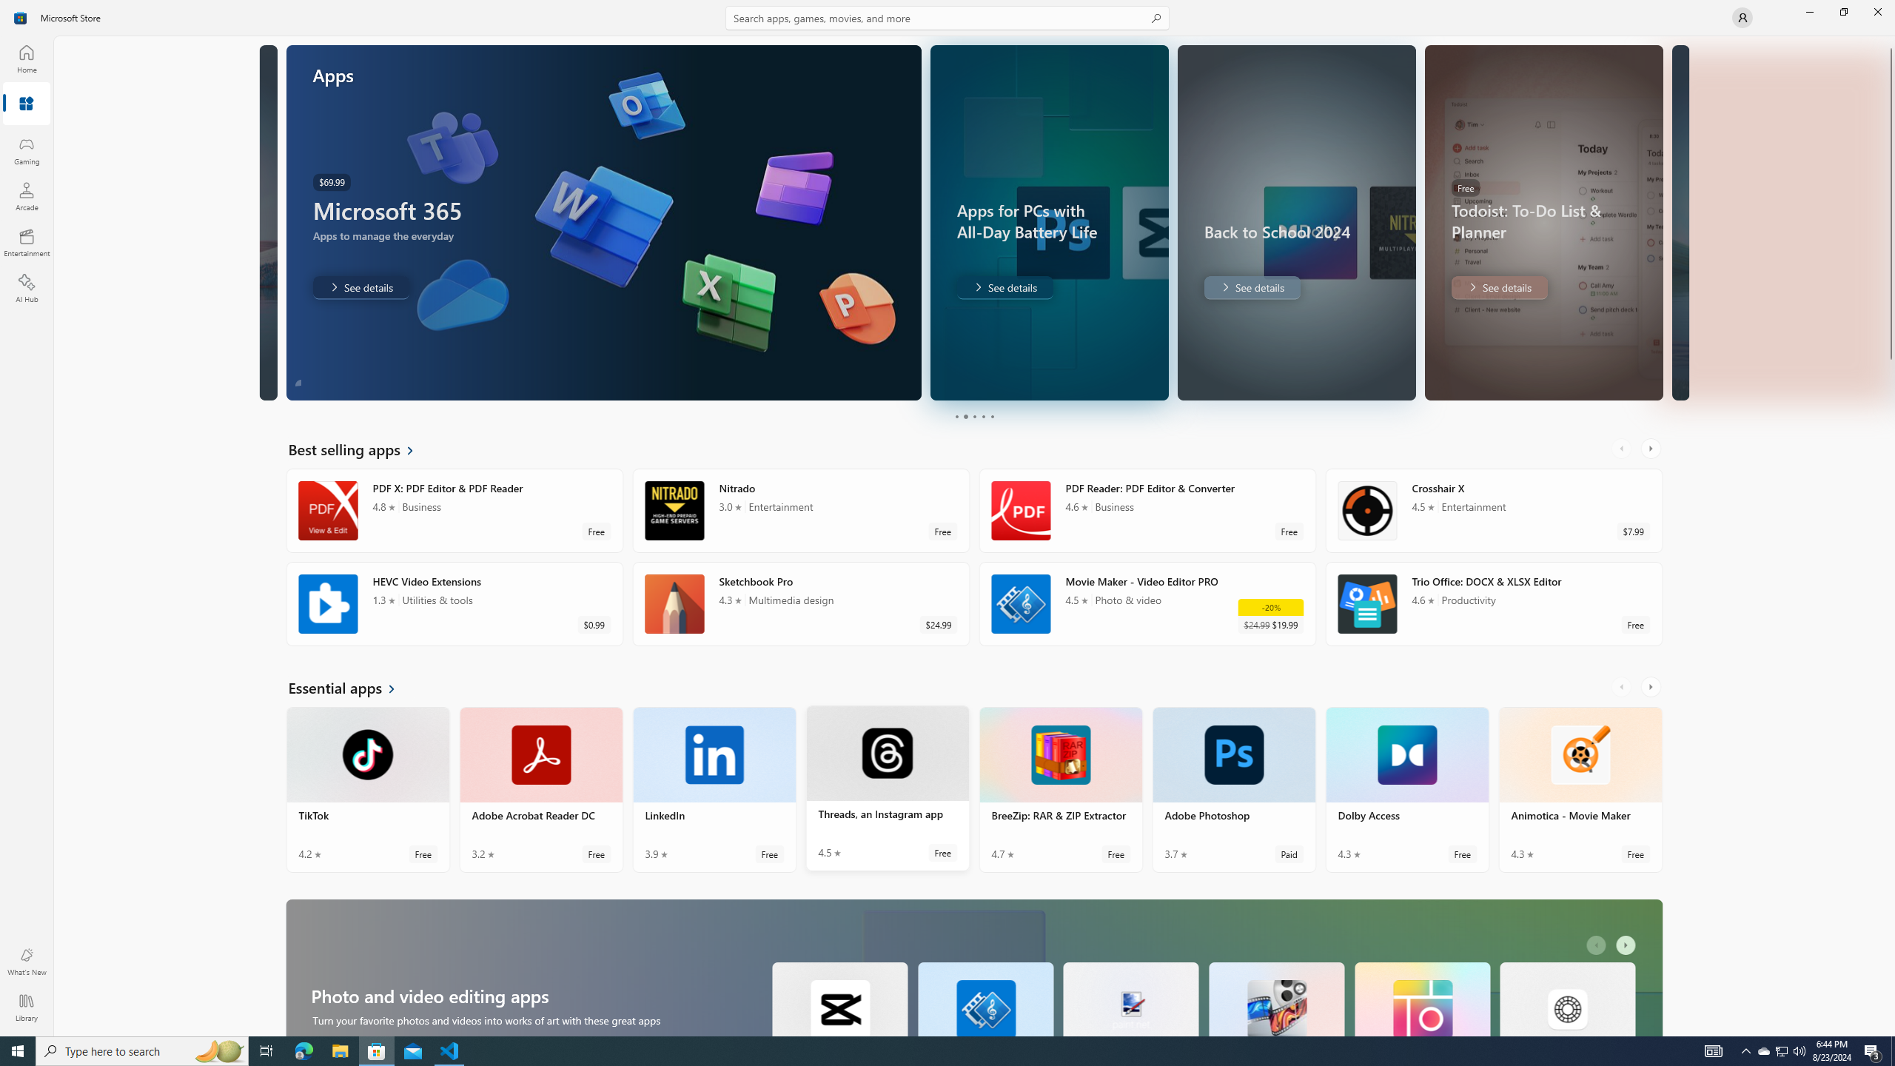 The width and height of the screenshot is (1895, 1066). What do you see at coordinates (947, 18) in the screenshot?
I see `Search` at bounding box center [947, 18].